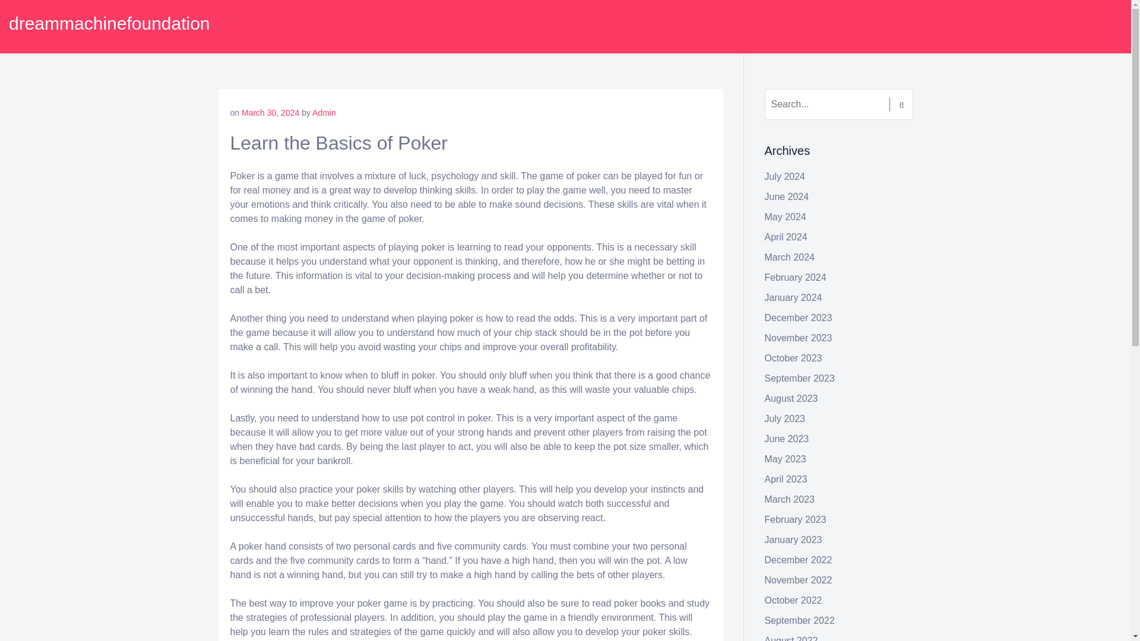  What do you see at coordinates (798, 560) in the screenshot?
I see `December 2022` at bounding box center [798, 560].